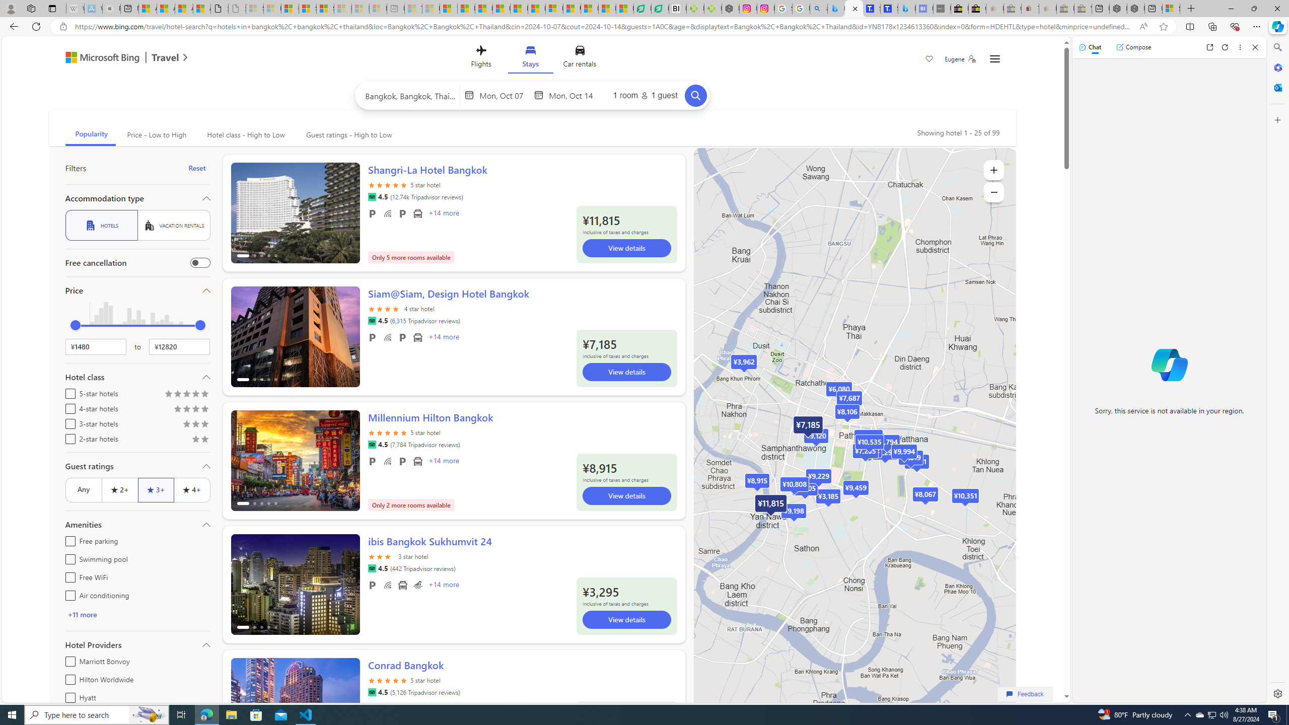 The image size is (1289, 725). Describe the element at coordinates (137, 377) in the screenshot. I see `Hotel class` at that location.